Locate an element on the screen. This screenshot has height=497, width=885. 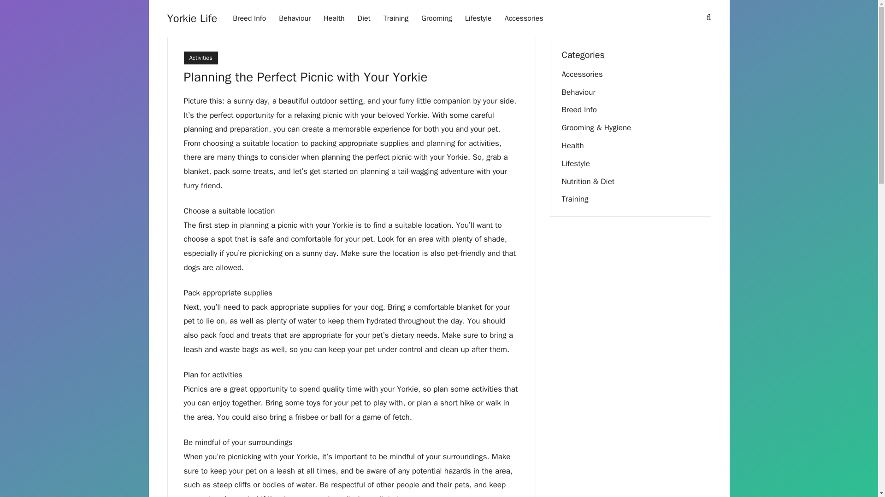
Behaviour is located at coordinates (578, 92).